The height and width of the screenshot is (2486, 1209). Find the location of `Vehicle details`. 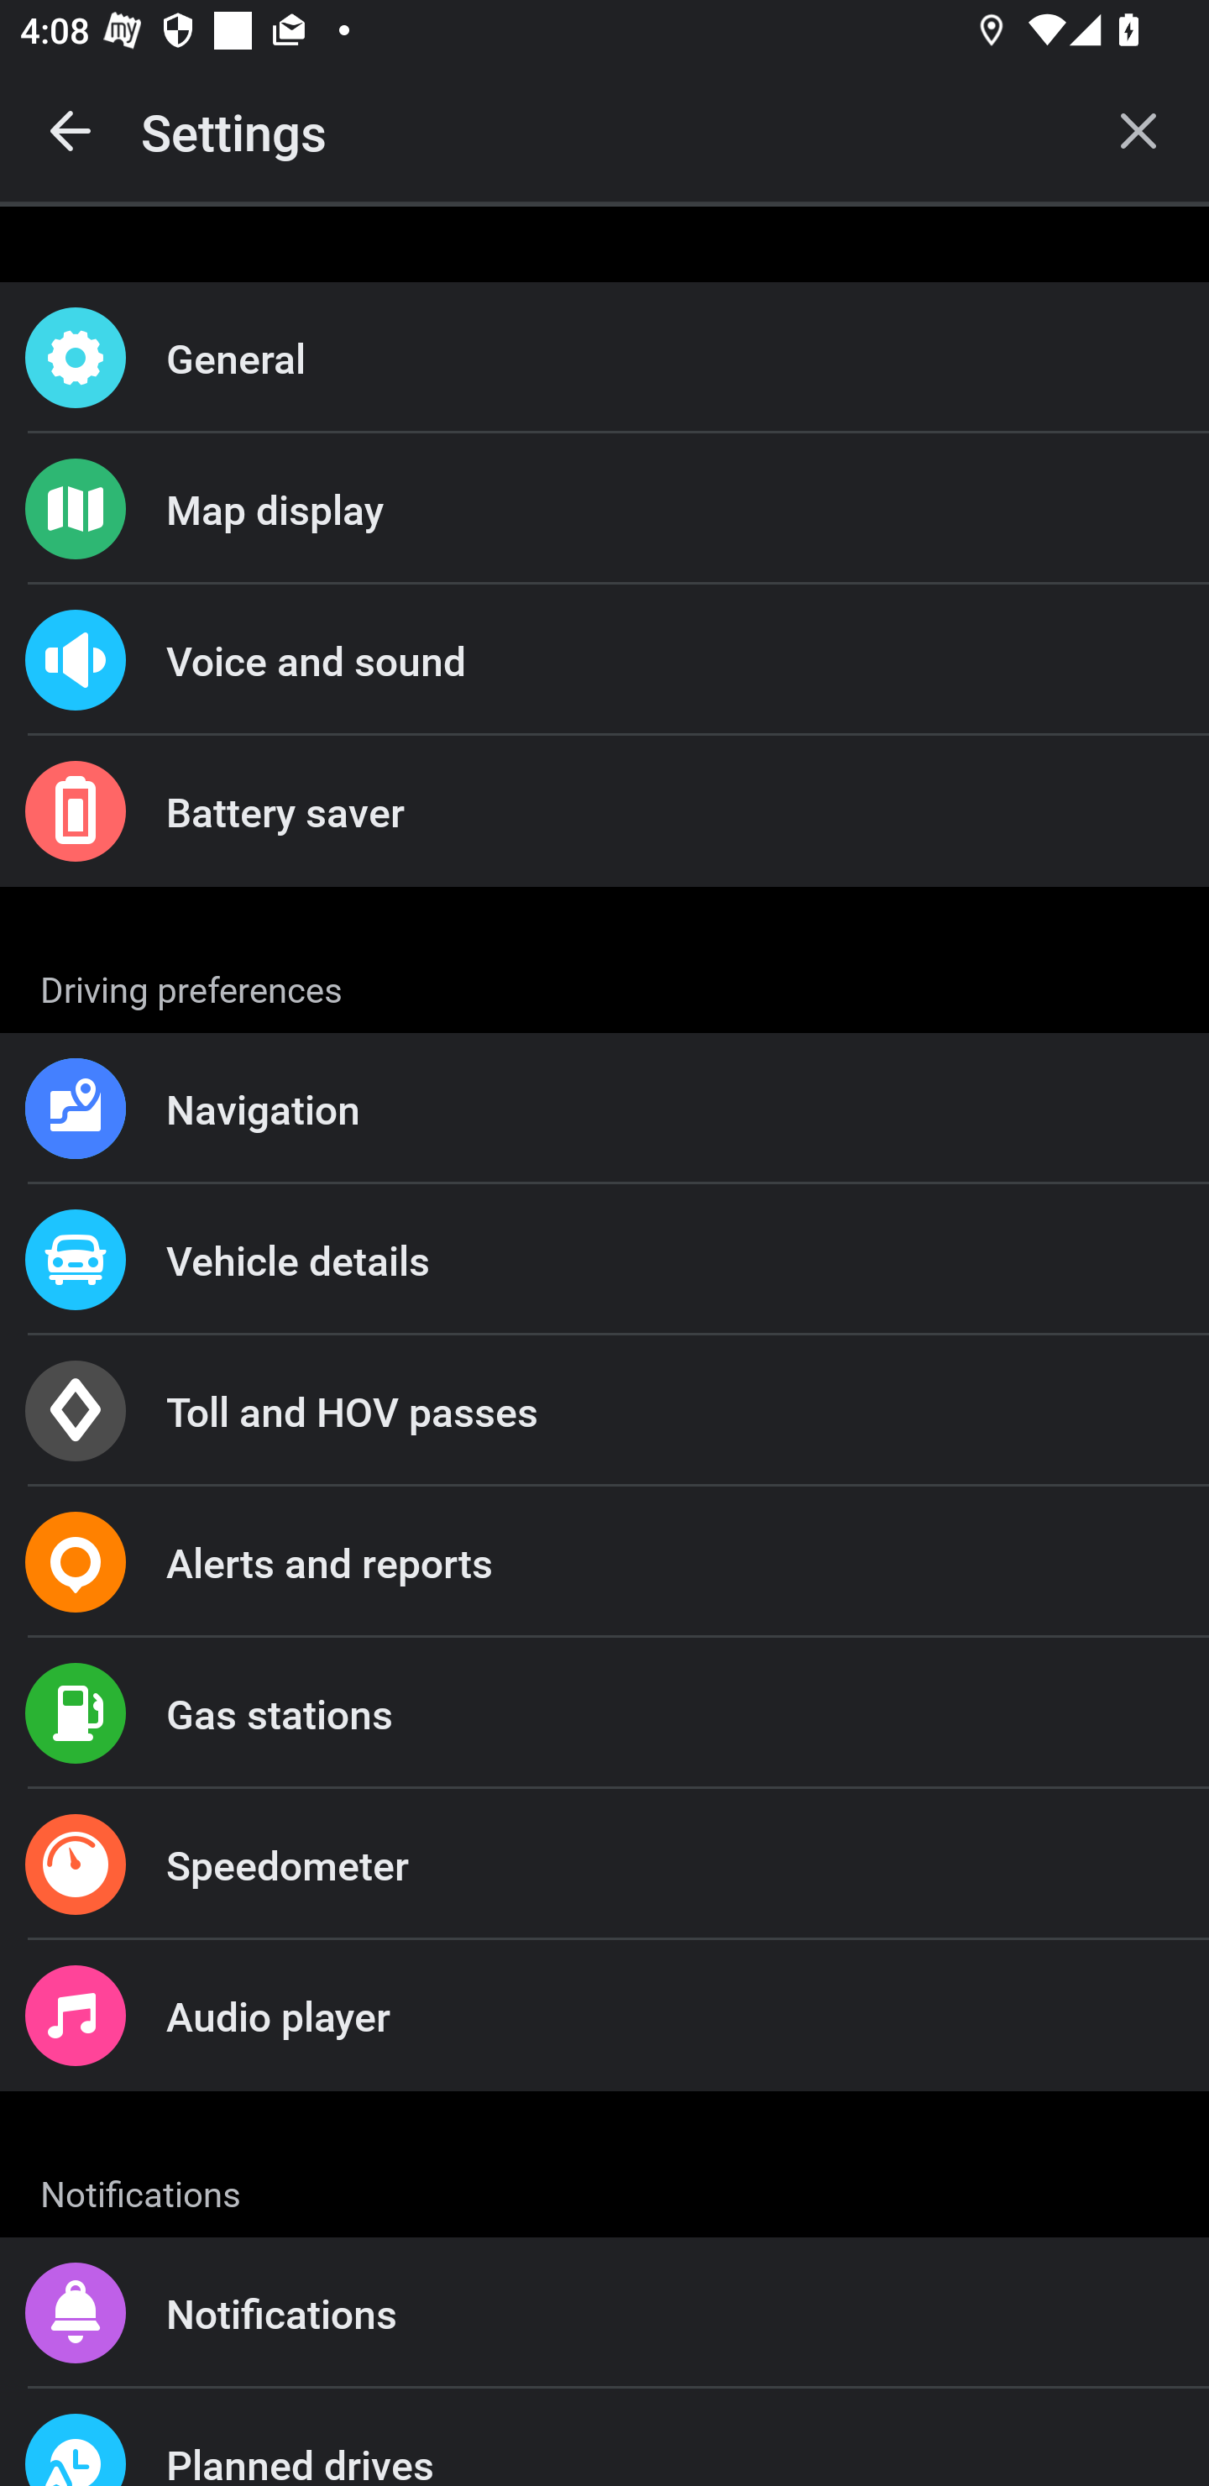

Vehicle details is located at coordinates (604, 1258).